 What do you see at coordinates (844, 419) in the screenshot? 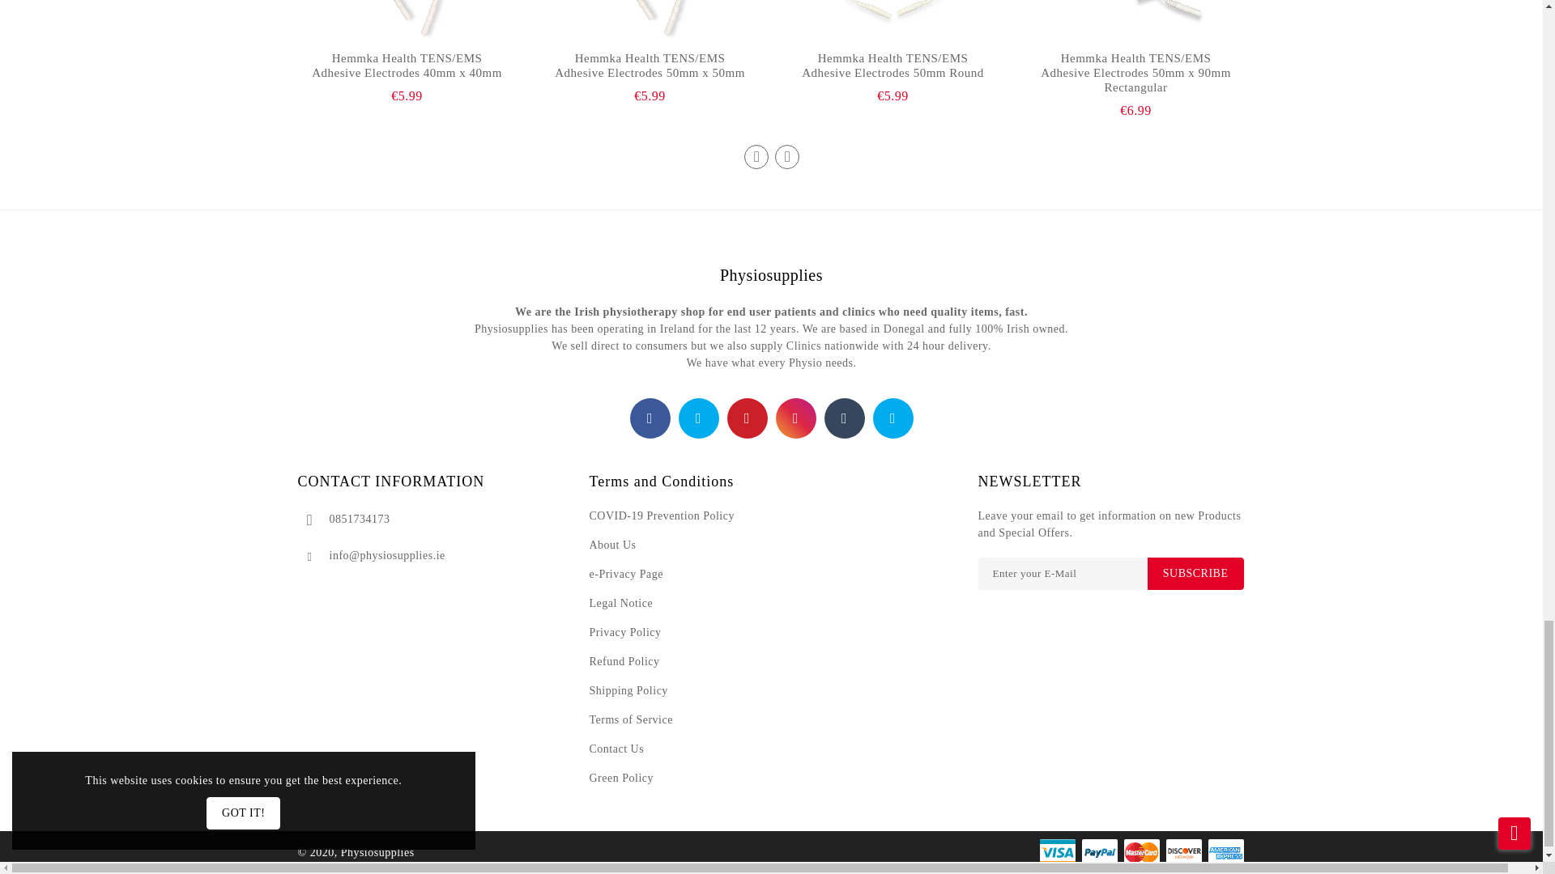
I see `Physiosupplies on Tumblr` at bounding box center [844, 419].